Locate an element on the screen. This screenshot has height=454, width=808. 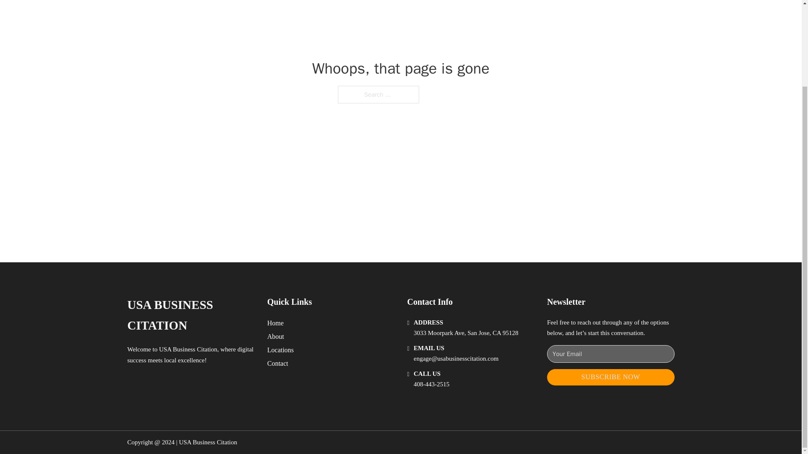
408-443-2515 is located at coordinates (431, 384).